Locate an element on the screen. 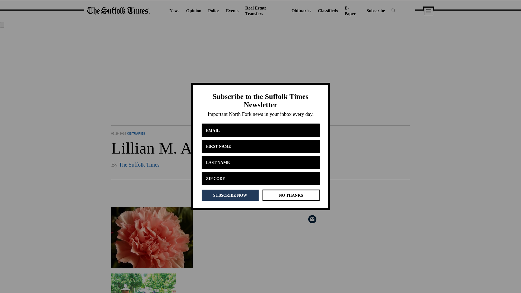 This screenshot has height=293, width=521. 3rd party ad content is located at coordinates (369, 277).